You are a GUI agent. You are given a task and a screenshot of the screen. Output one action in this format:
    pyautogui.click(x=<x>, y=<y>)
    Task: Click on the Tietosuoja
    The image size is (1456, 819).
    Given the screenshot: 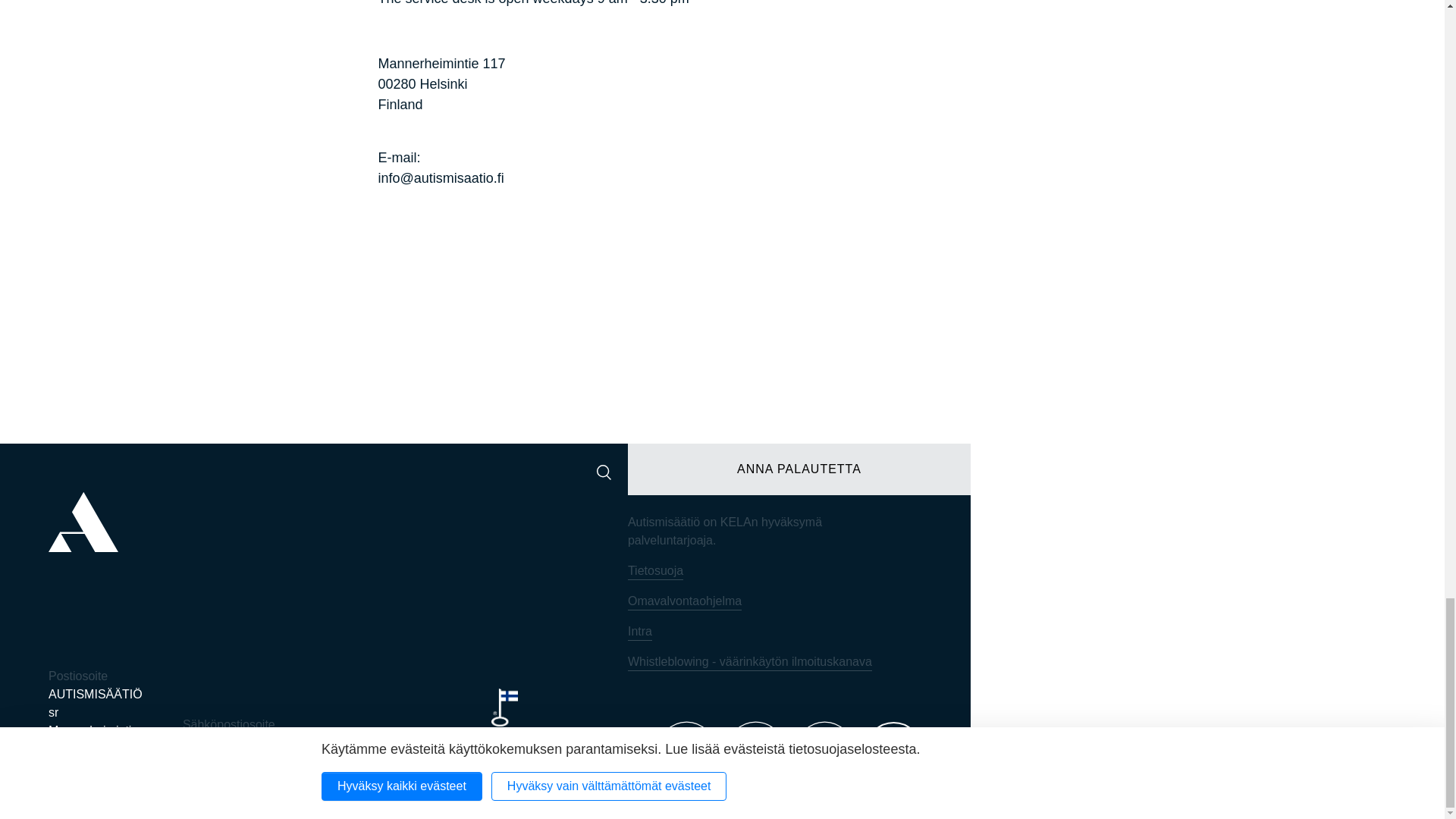 What is the action you would take?
    pyautogui.click(x=655, y=570)
    